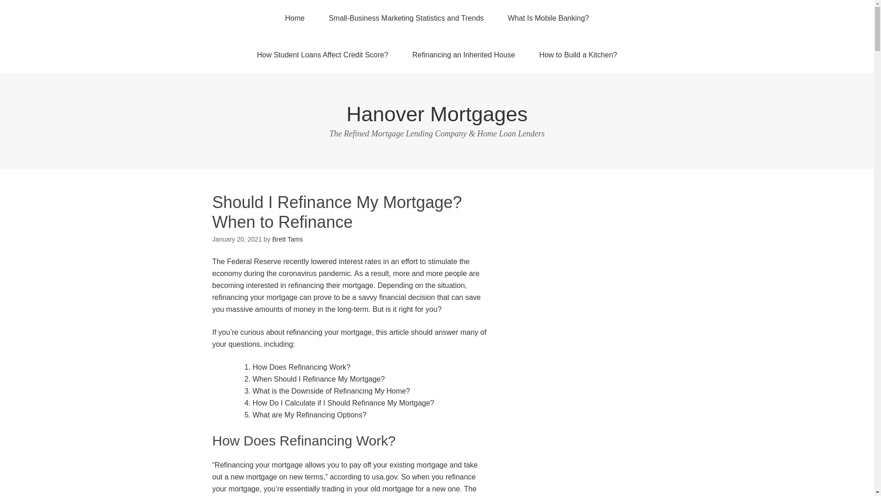  I want to click on Brett Tams, so click(287, 239).